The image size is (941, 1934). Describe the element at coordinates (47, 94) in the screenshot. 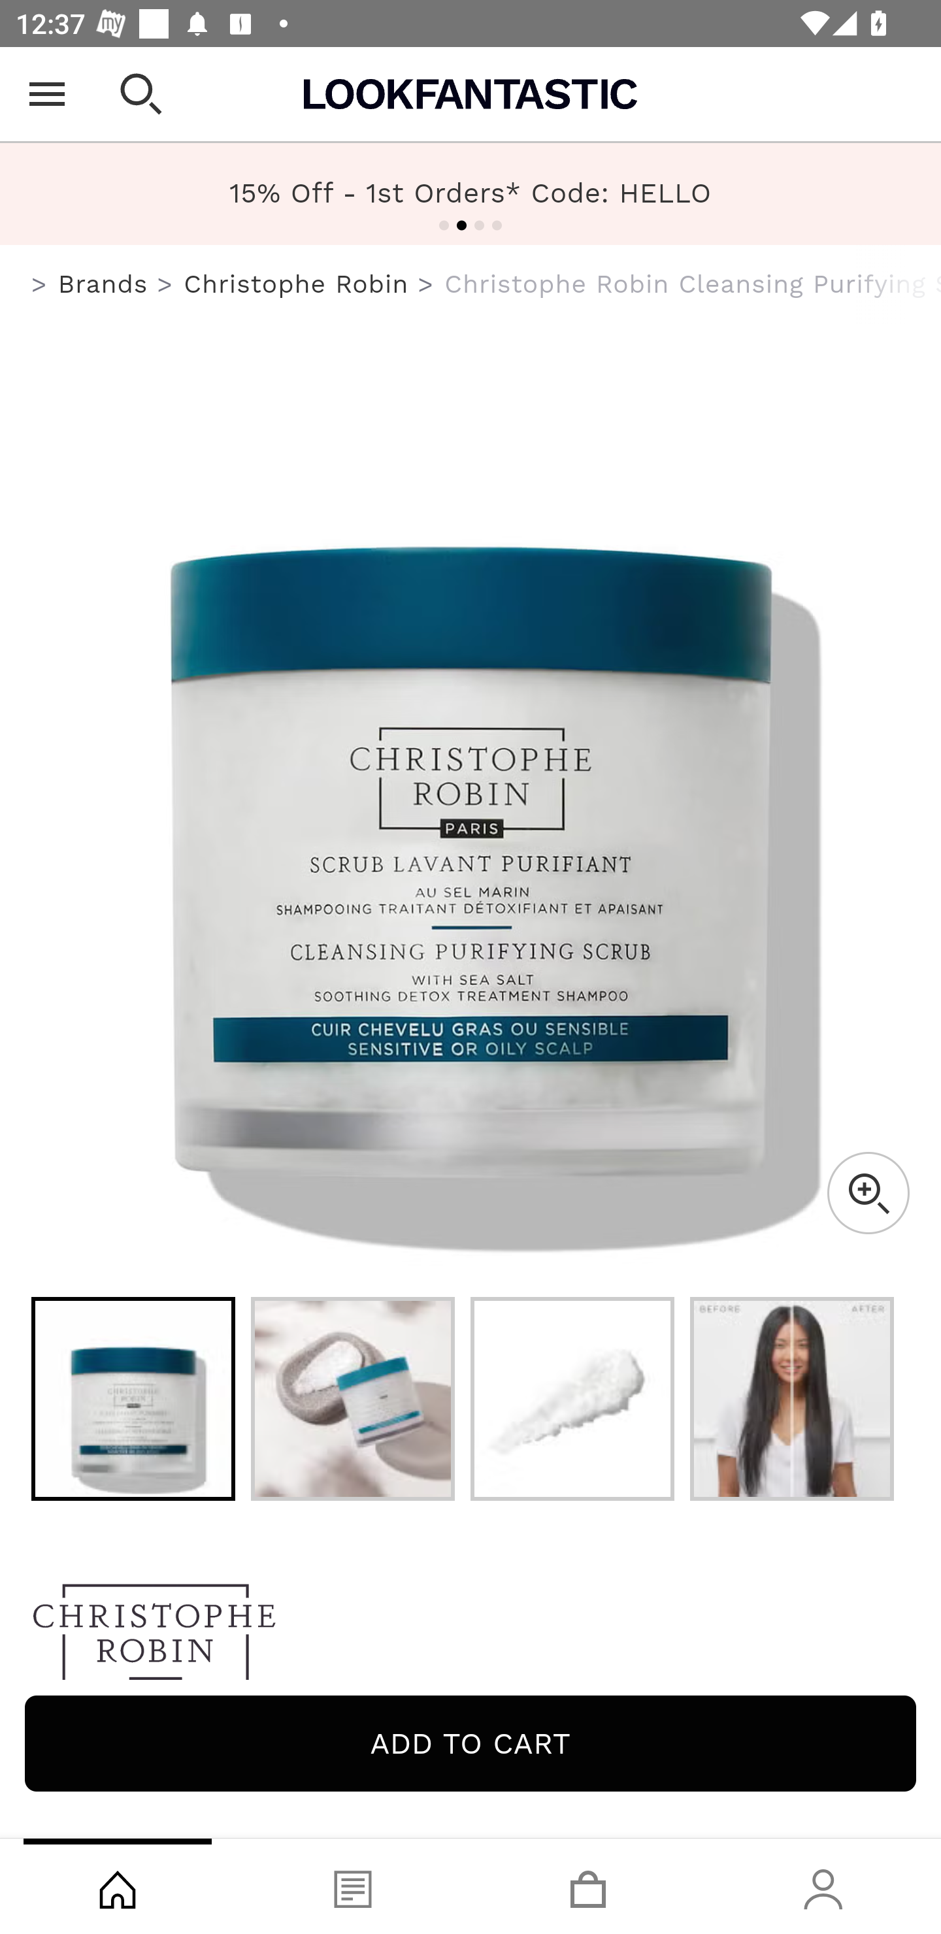

I see `Open Menu` at that location.